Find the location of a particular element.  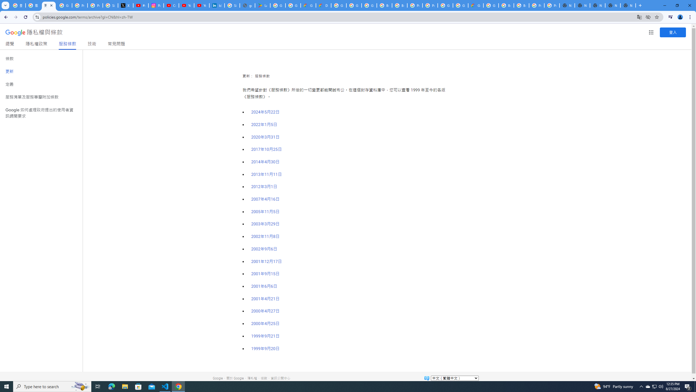

Browse Chrome as a guest - Computer - Google Chrome Help is located at coordinates (506, 5).